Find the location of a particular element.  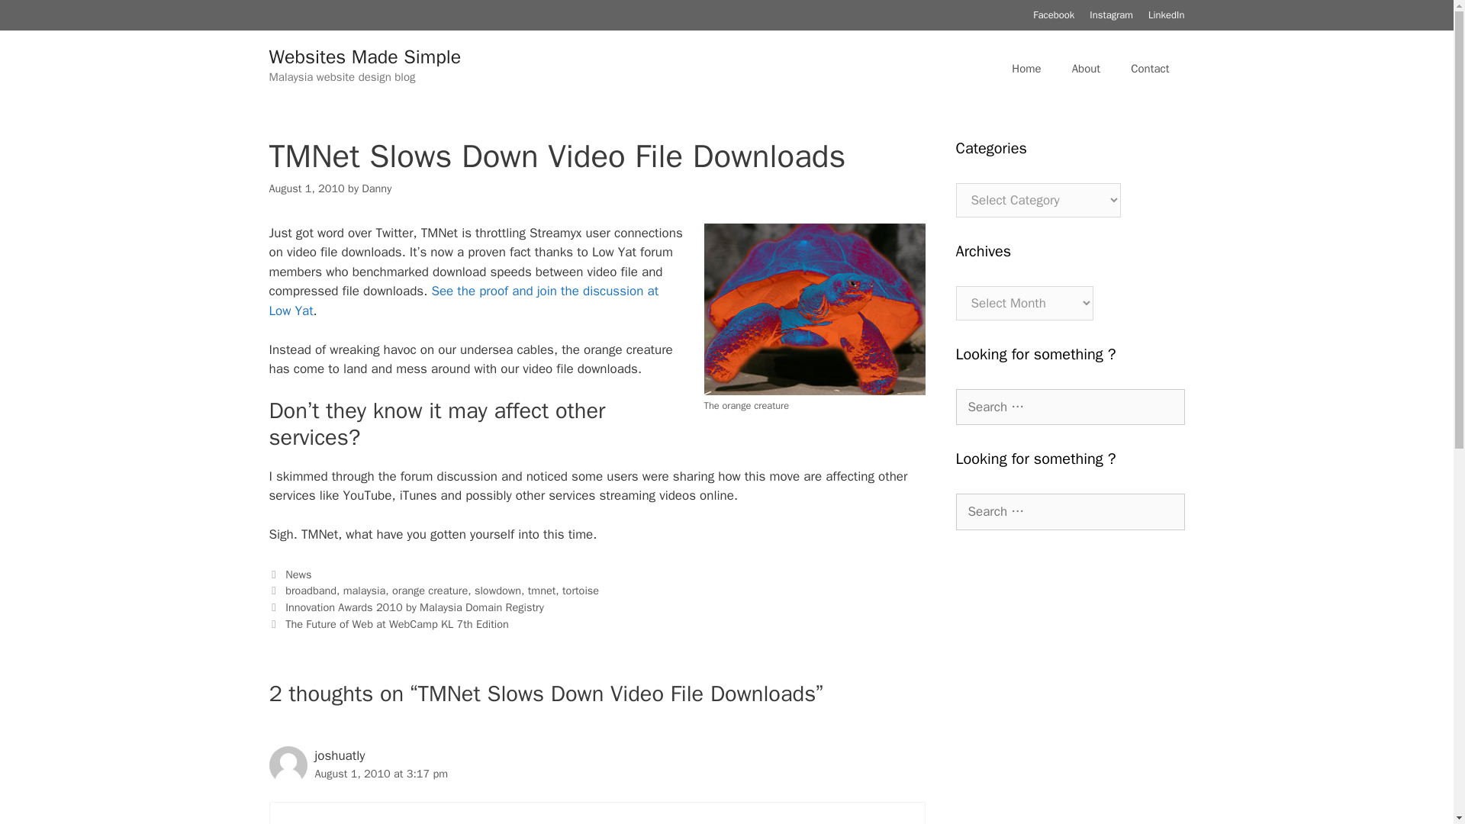

View all posts by Danny is located at coordinates (376, 188).